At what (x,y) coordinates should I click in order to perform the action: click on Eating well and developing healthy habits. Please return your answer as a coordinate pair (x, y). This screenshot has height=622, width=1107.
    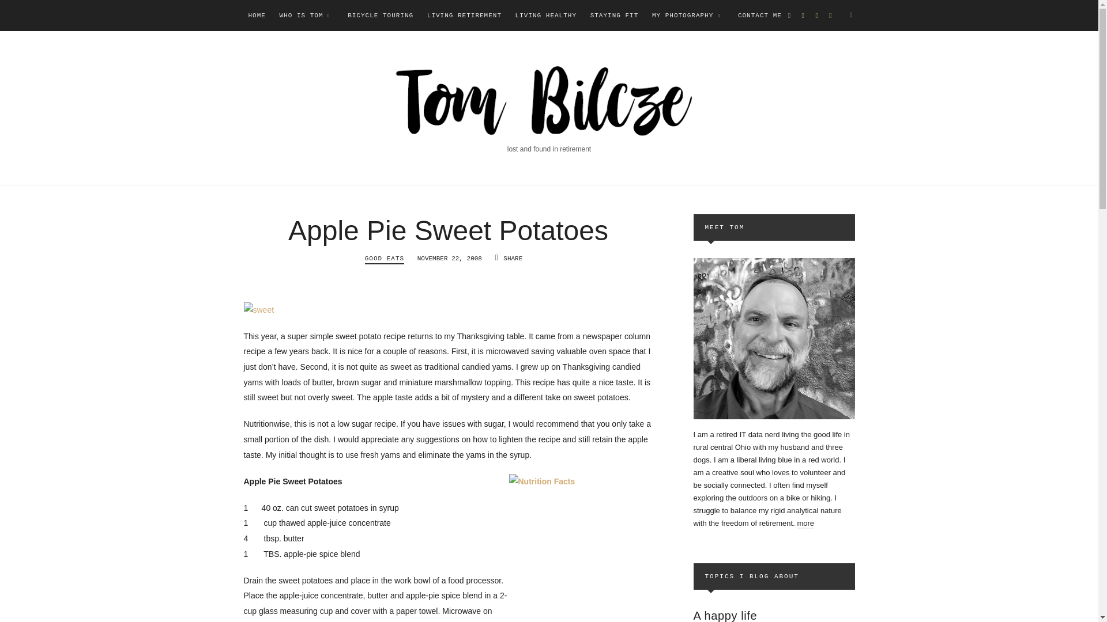
    Looking at the image, I should click on (546, 16).